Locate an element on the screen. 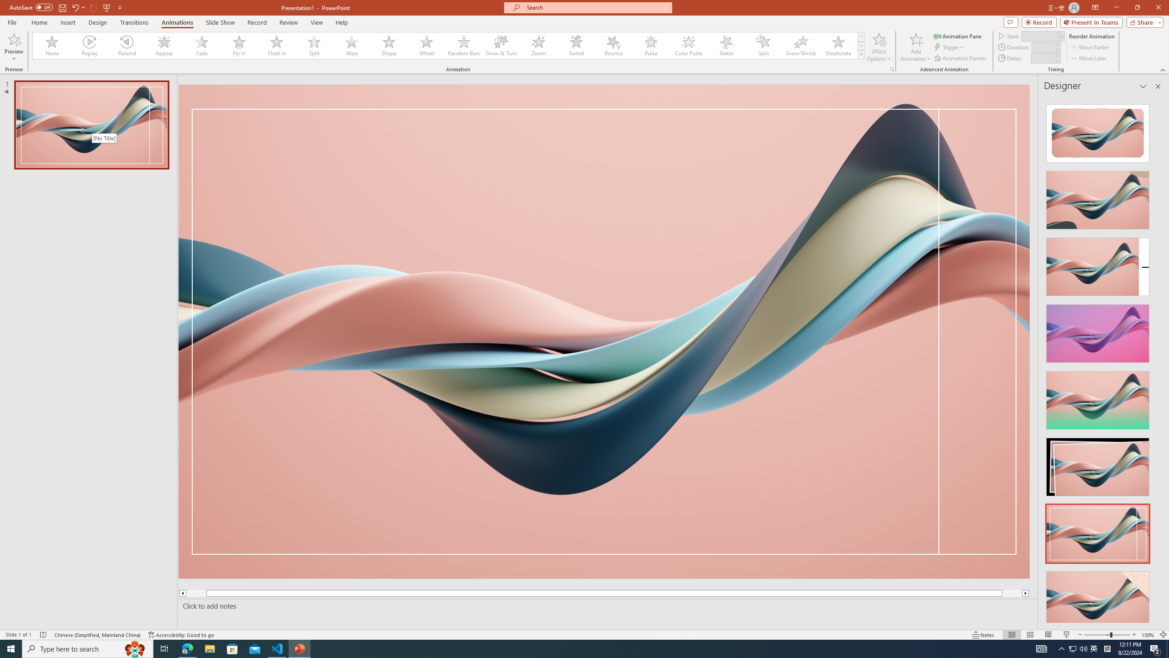 The height and width of the screenshot is (658, 1169). Zoom 150% is located at coordinates (1148, 635).